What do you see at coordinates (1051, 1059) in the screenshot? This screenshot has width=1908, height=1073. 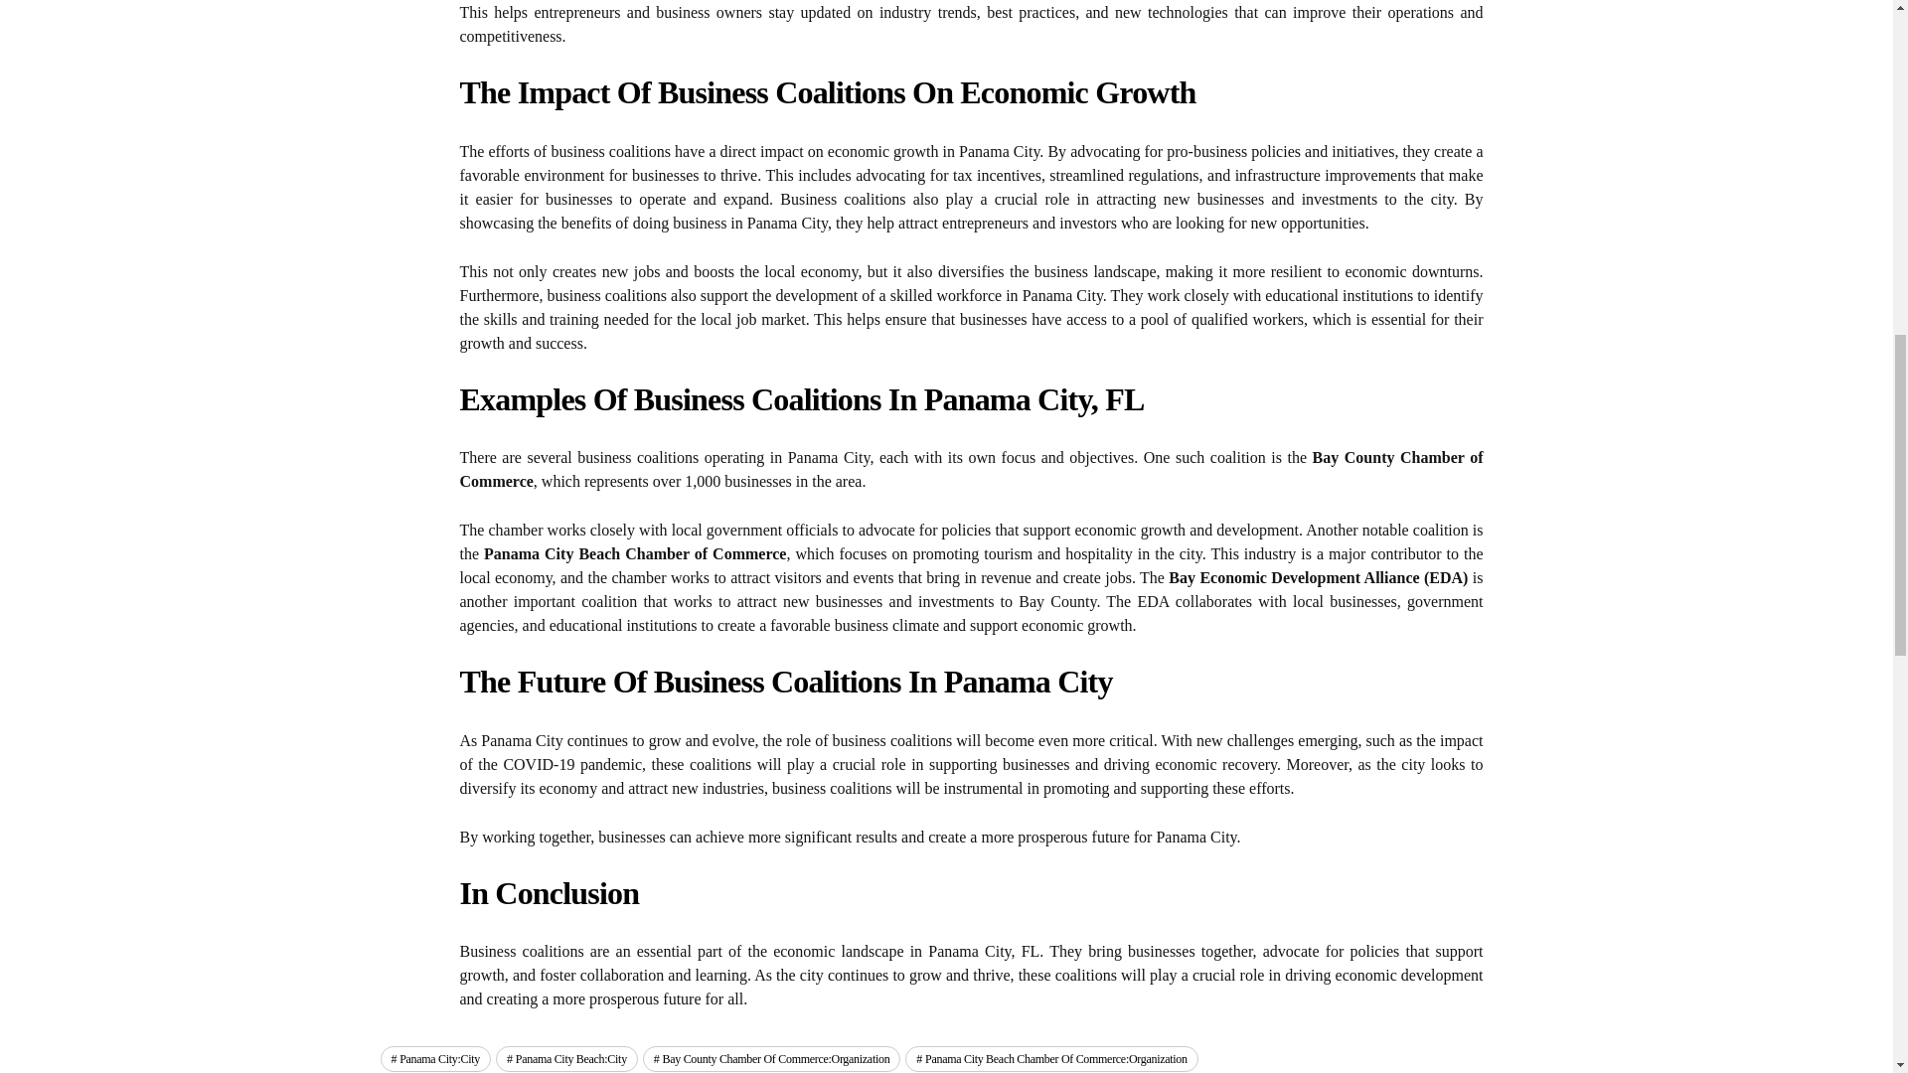 I see `Panama City Beach Chamber Of Commerce:Organization` at bounding box center [1051, 1059].